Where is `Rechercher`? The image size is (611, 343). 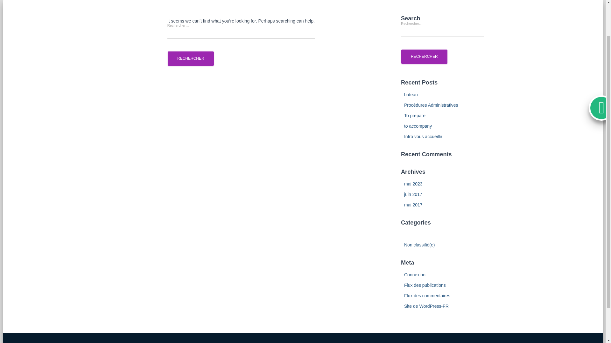
Rechercher is located at coordinates (424, 57).